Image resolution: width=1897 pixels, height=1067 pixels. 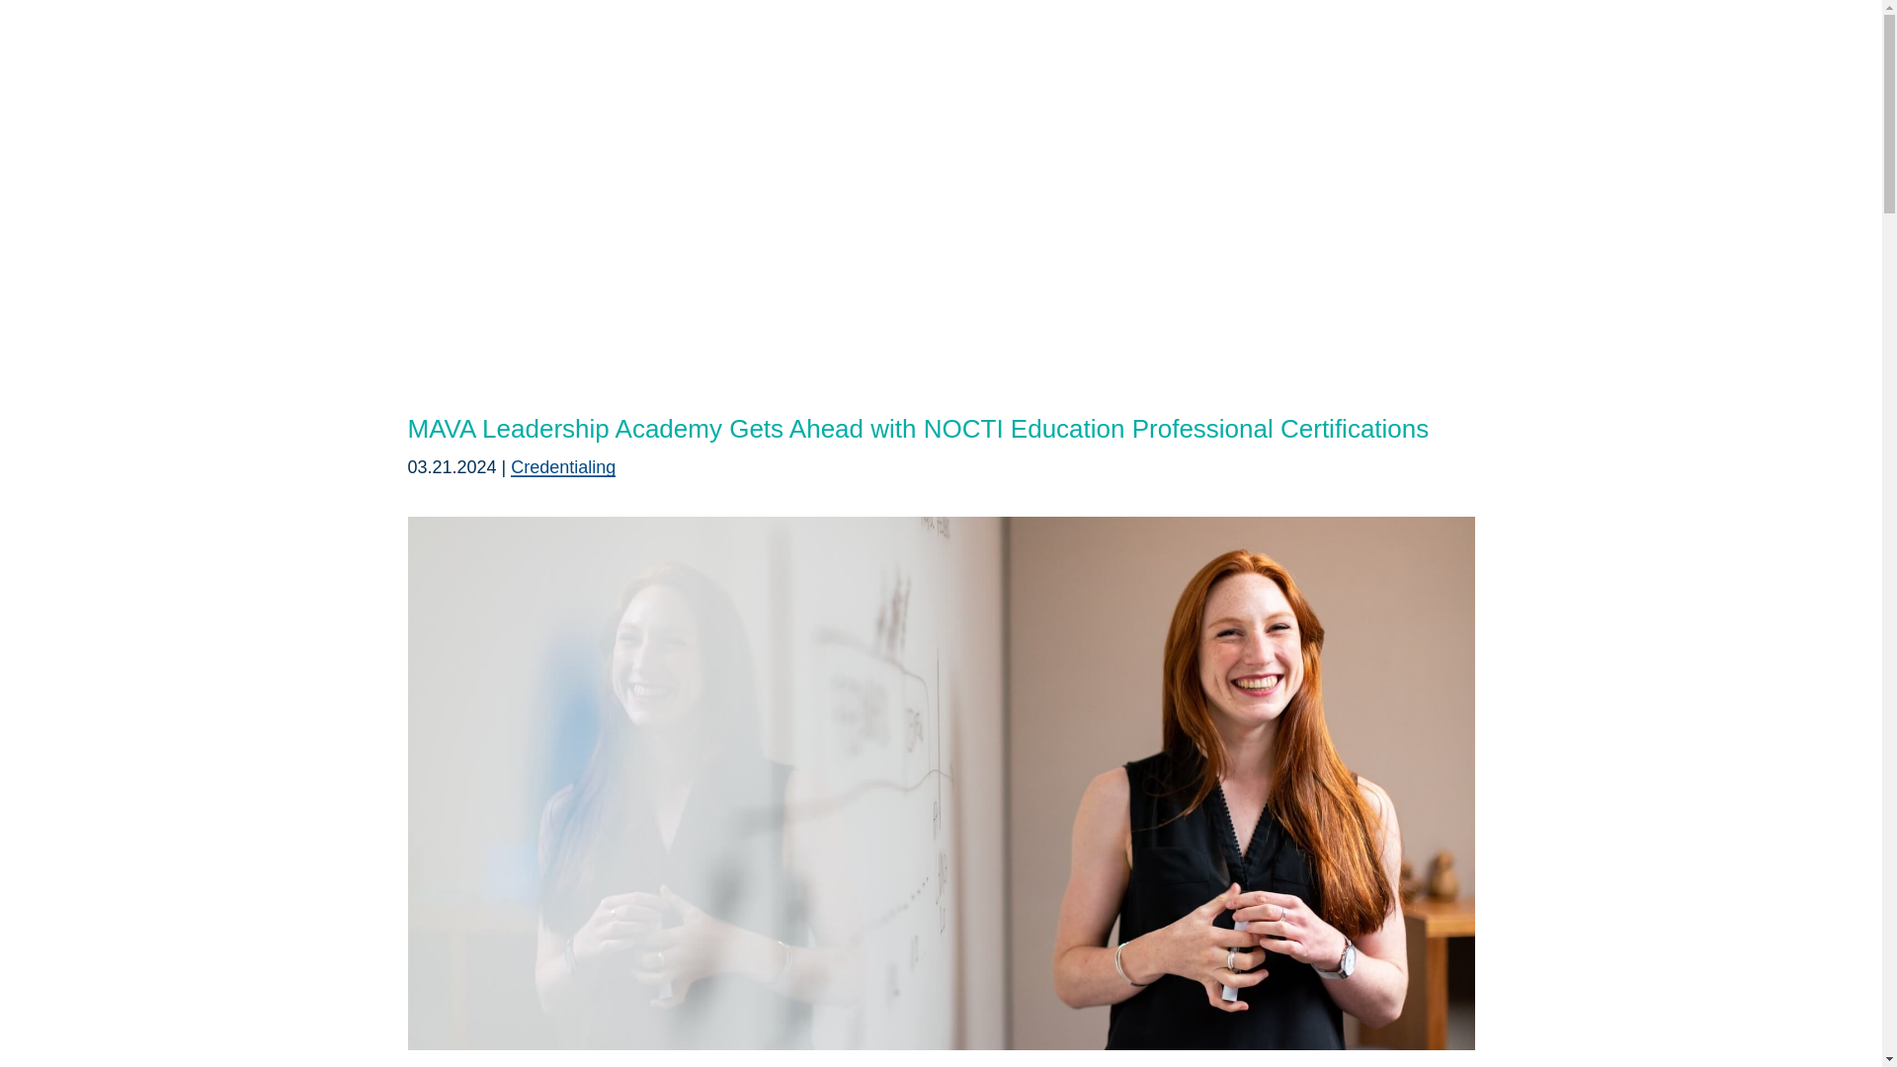 I want to click on RESOURCES, so click(x=913, y=150).